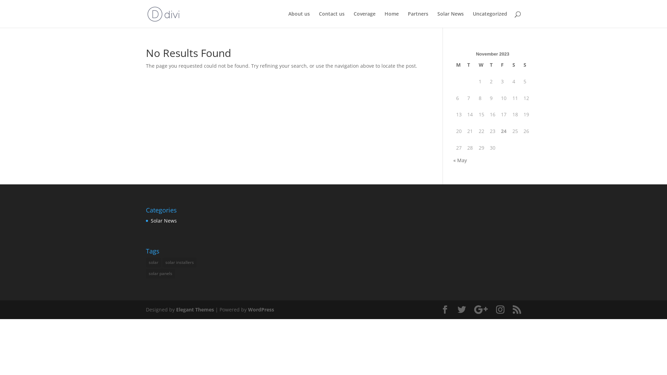 This screenshot has width=667, height=375. I want to click on Home, so click(392, 19).